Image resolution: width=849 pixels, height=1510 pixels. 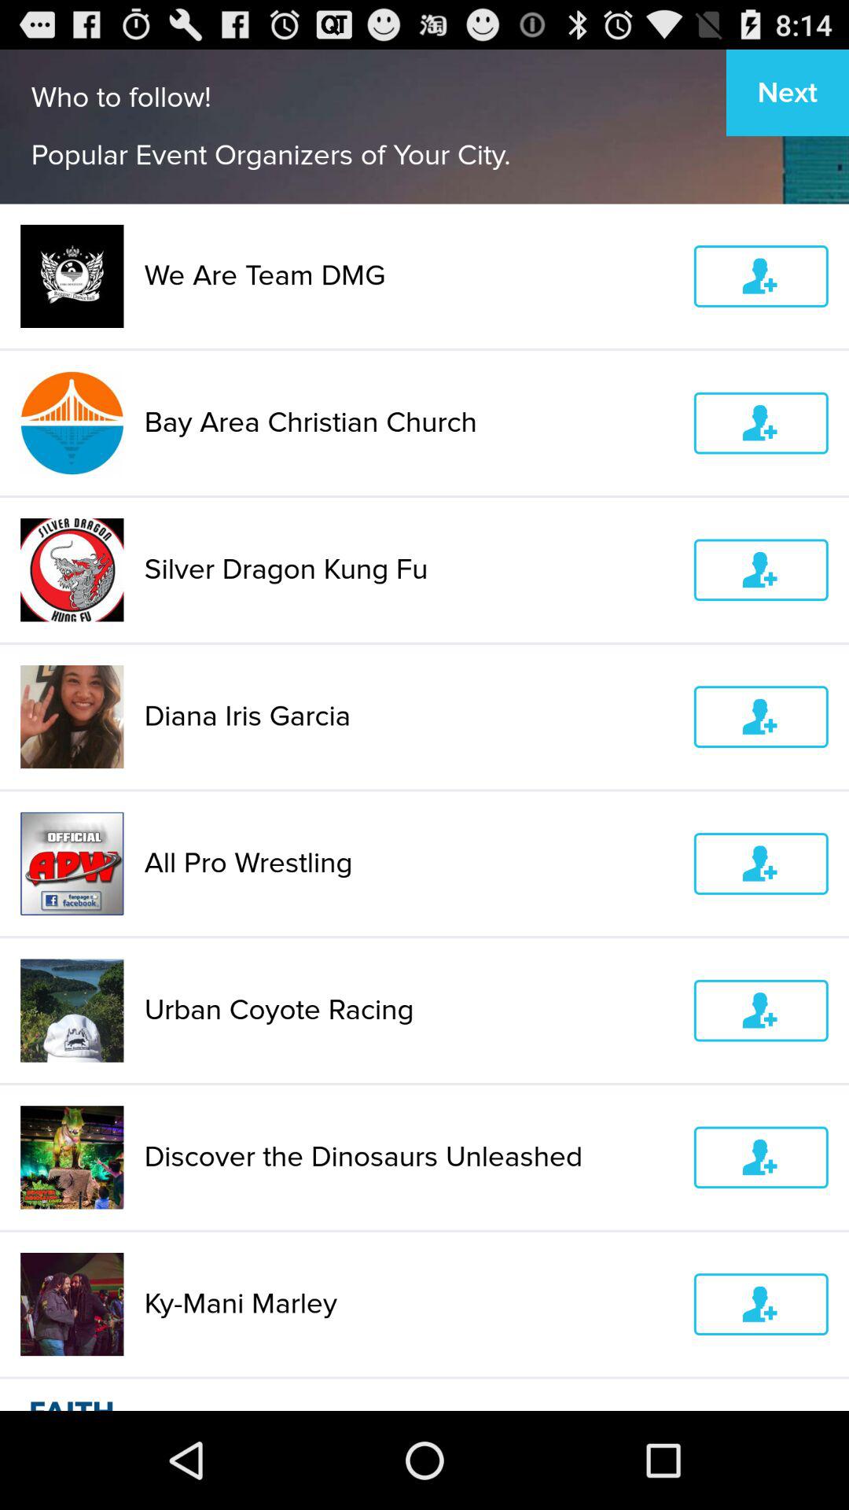 I want to click on flip until the ky-mani marley, so click(x=409, y=1304).